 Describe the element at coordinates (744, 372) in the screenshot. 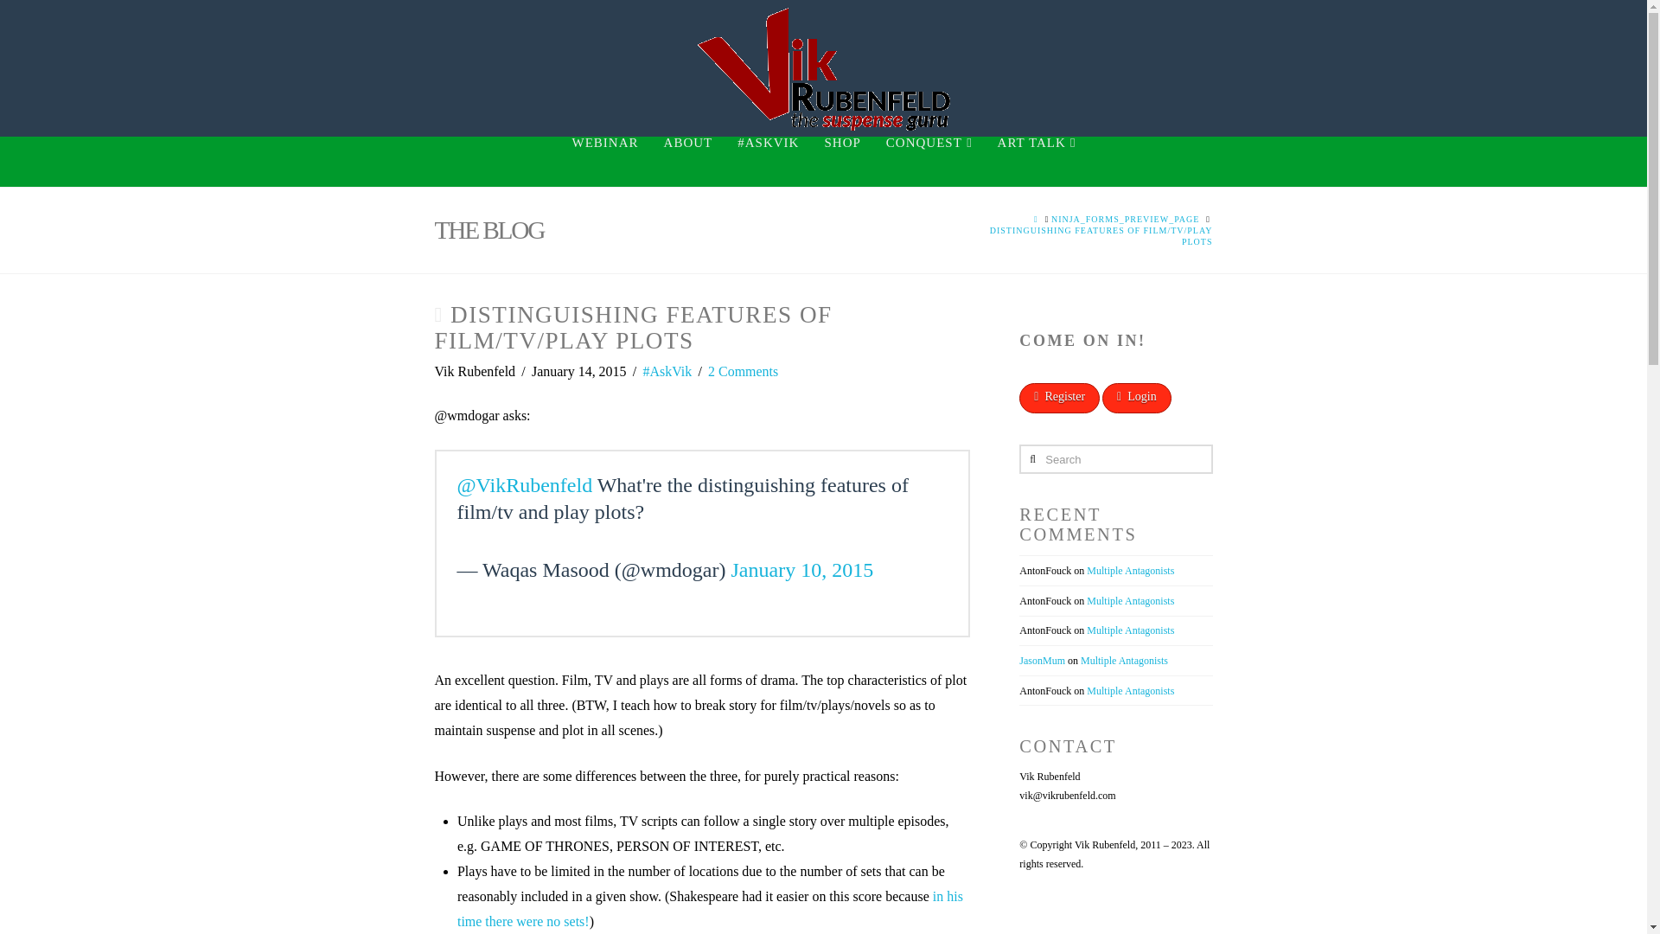

I see `2 Comments` at that location.